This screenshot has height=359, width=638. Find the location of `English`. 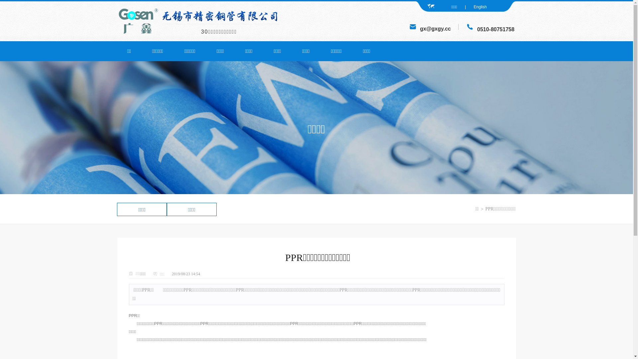

English is located at coordinates (480, 7).